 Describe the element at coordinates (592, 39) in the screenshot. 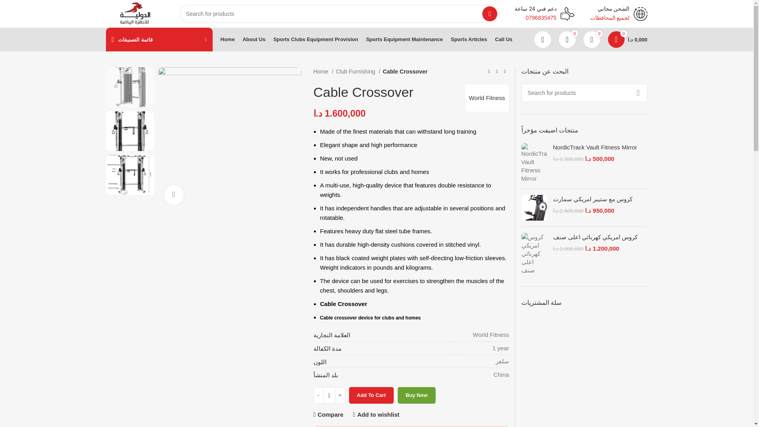

I see `My Wishlist` at that location.